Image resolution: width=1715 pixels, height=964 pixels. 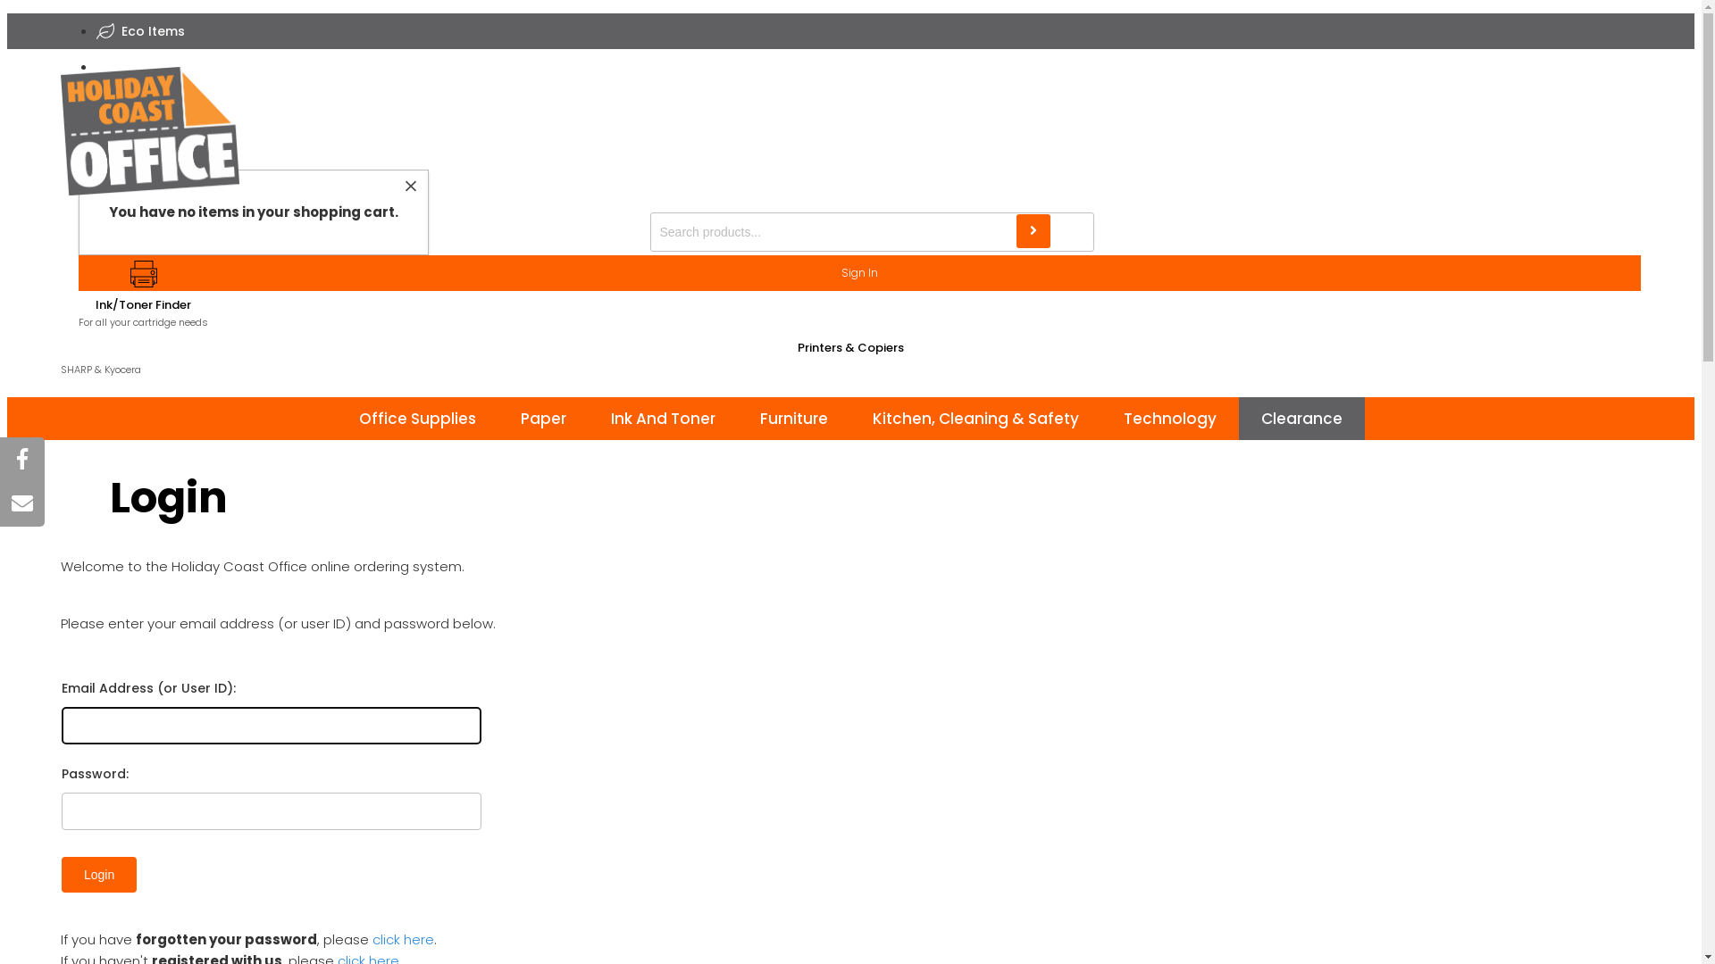 What do you see at coordinates (404, 939) in the screenshot?
I see `click here` at bounding box center [404, 939].